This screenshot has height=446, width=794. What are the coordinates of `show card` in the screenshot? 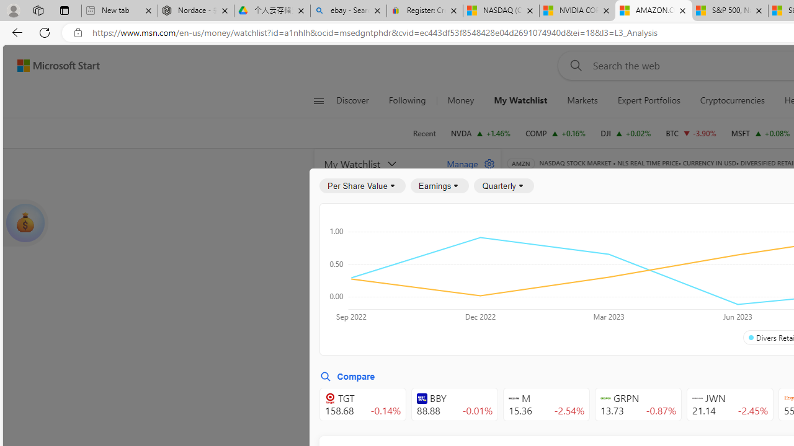 It's located at (25, 223).